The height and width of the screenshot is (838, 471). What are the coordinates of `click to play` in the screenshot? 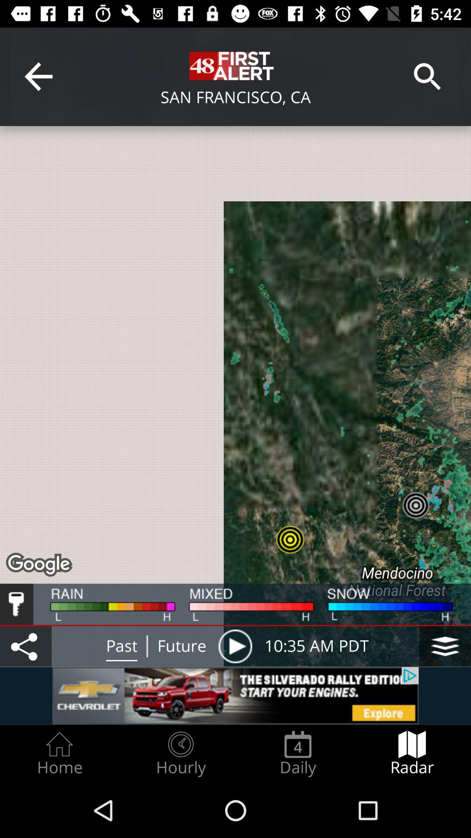 It's located at (235, 646).